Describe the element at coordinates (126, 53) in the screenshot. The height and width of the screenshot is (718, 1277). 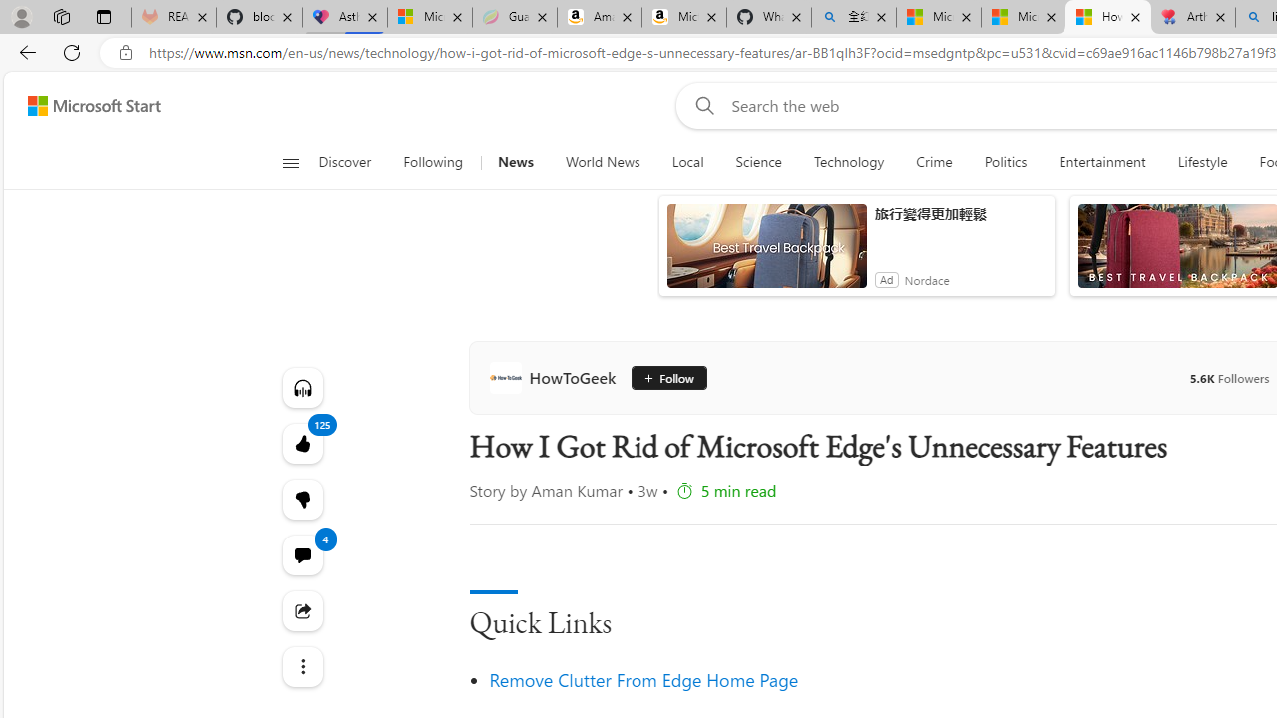
I see `View site information` at that location.